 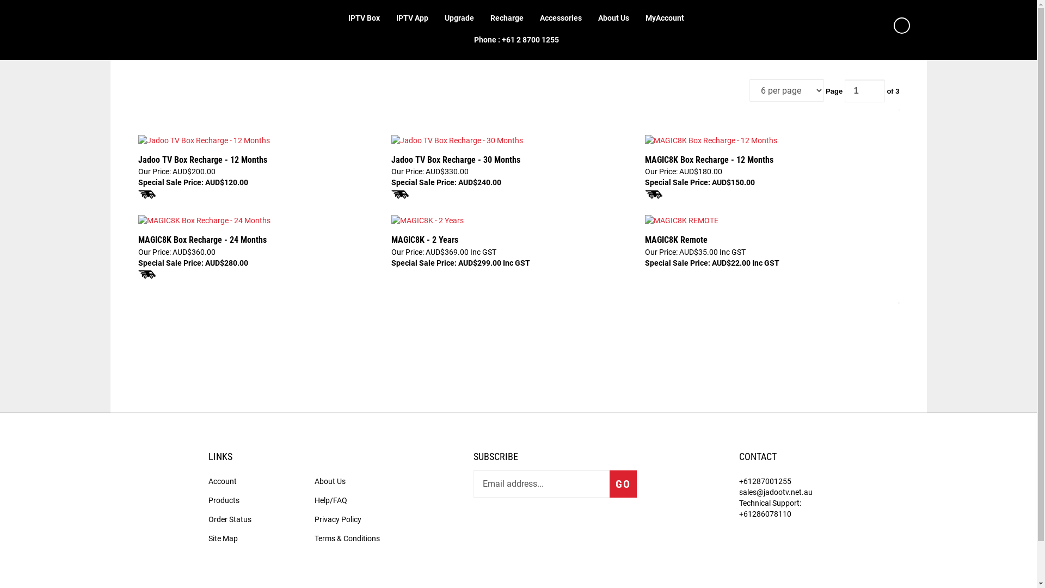 I want to click on MAGIC8K - 2 Years, so click(x=428, y=220).